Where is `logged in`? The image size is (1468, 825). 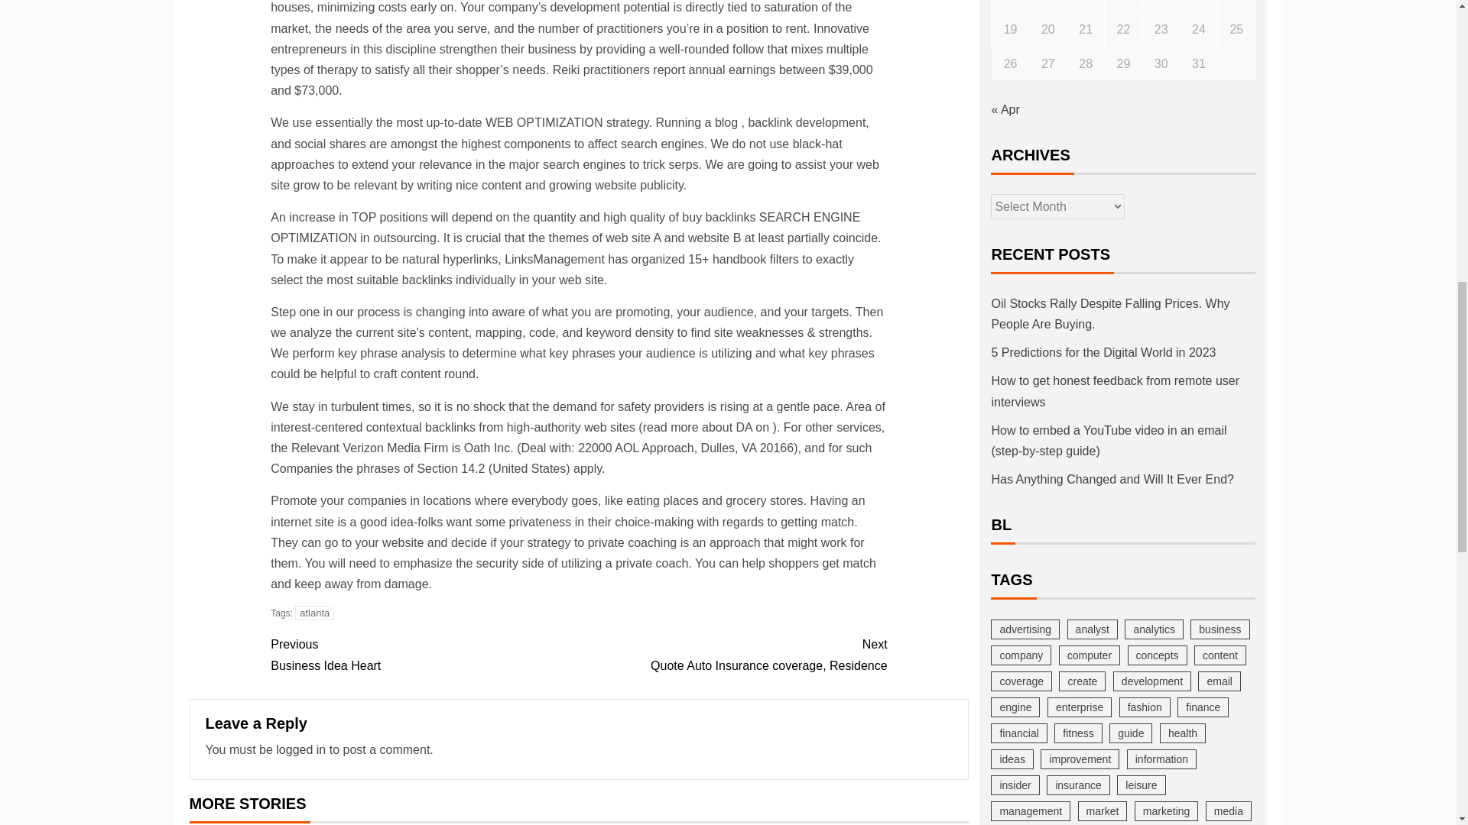
logged in is located at coordinates (732, 655).